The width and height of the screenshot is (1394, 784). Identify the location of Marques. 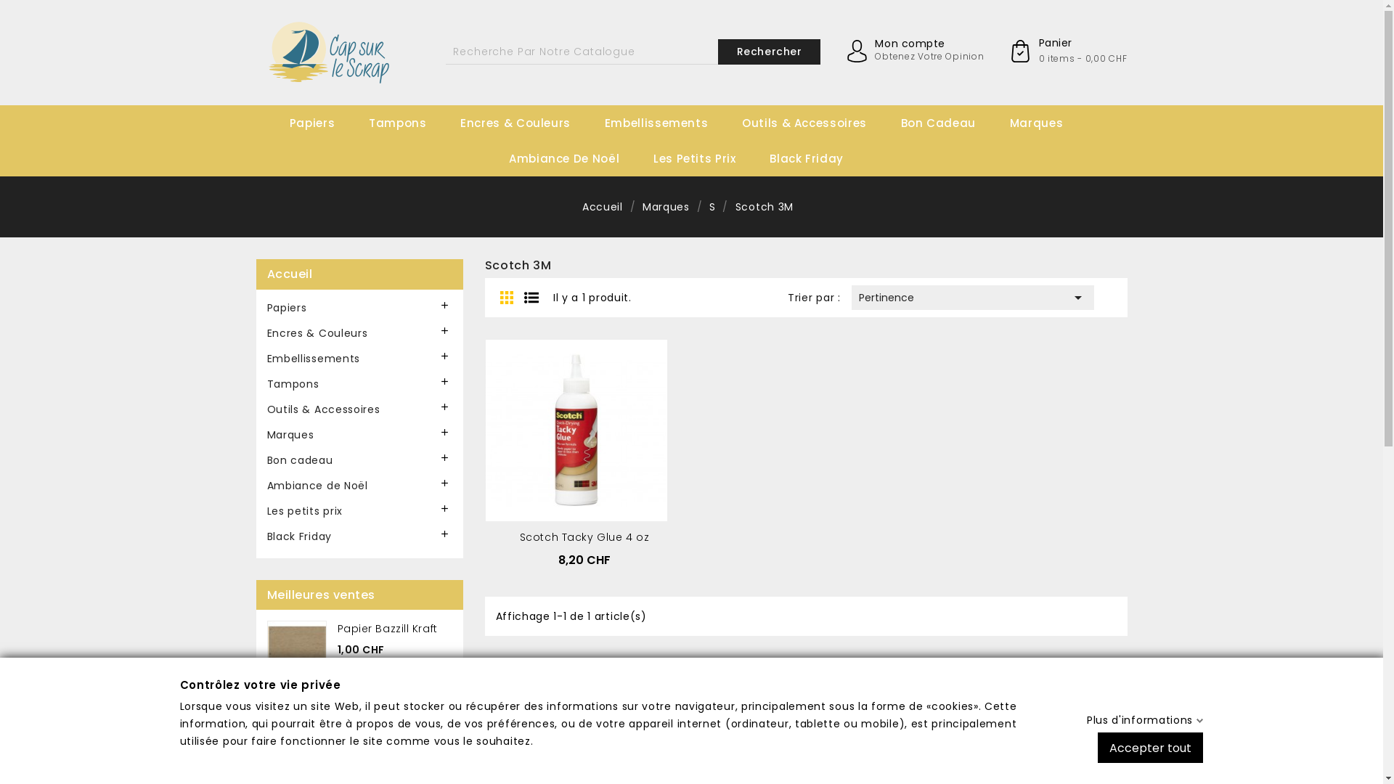
(360, 437).